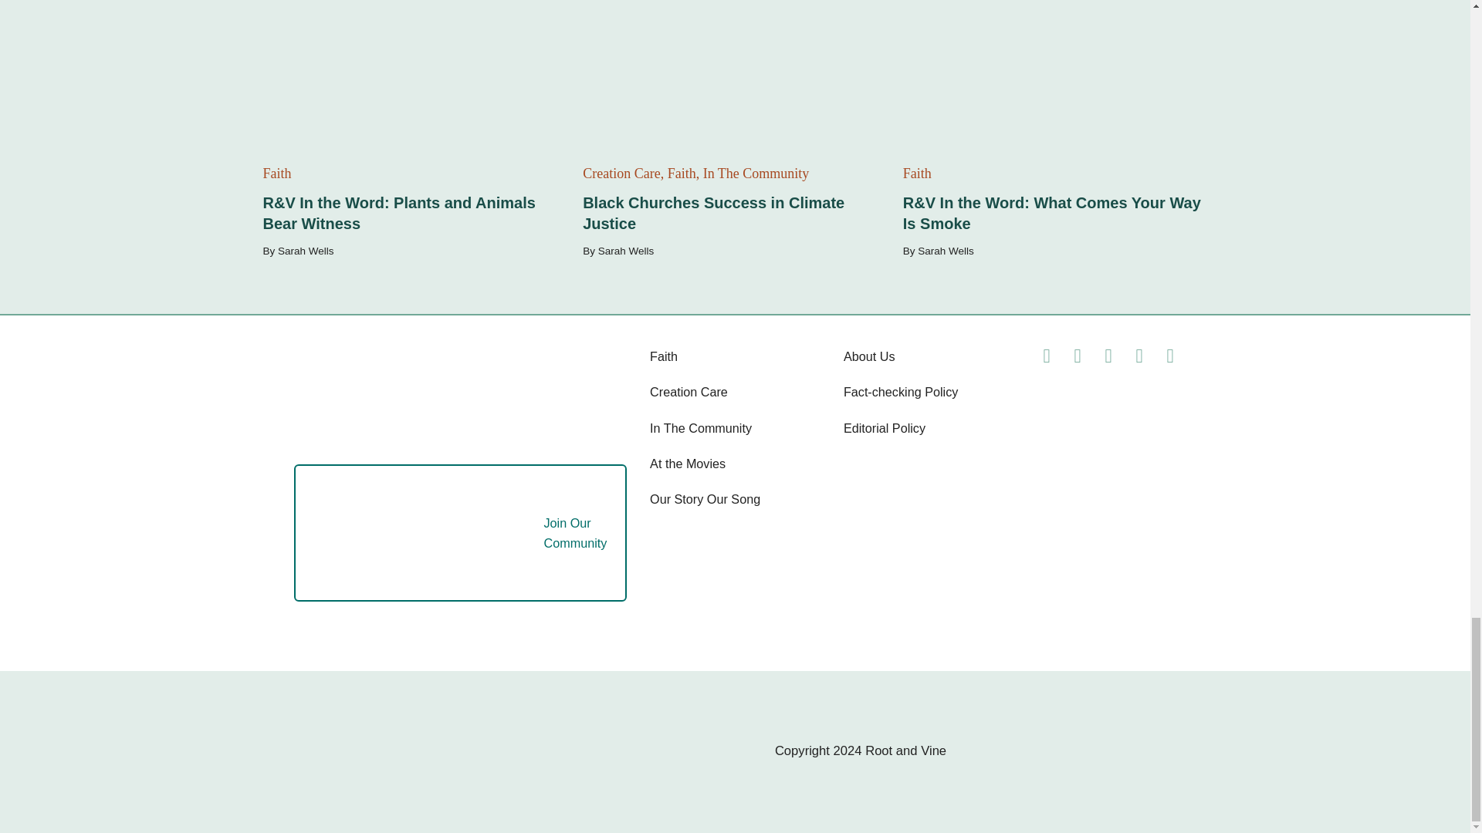 This screenshot has width=1482, height=833. What do you see at coordinates (445, 532) in the screenshot?
I see `Join Our Community` at bounding box center [445, 532].